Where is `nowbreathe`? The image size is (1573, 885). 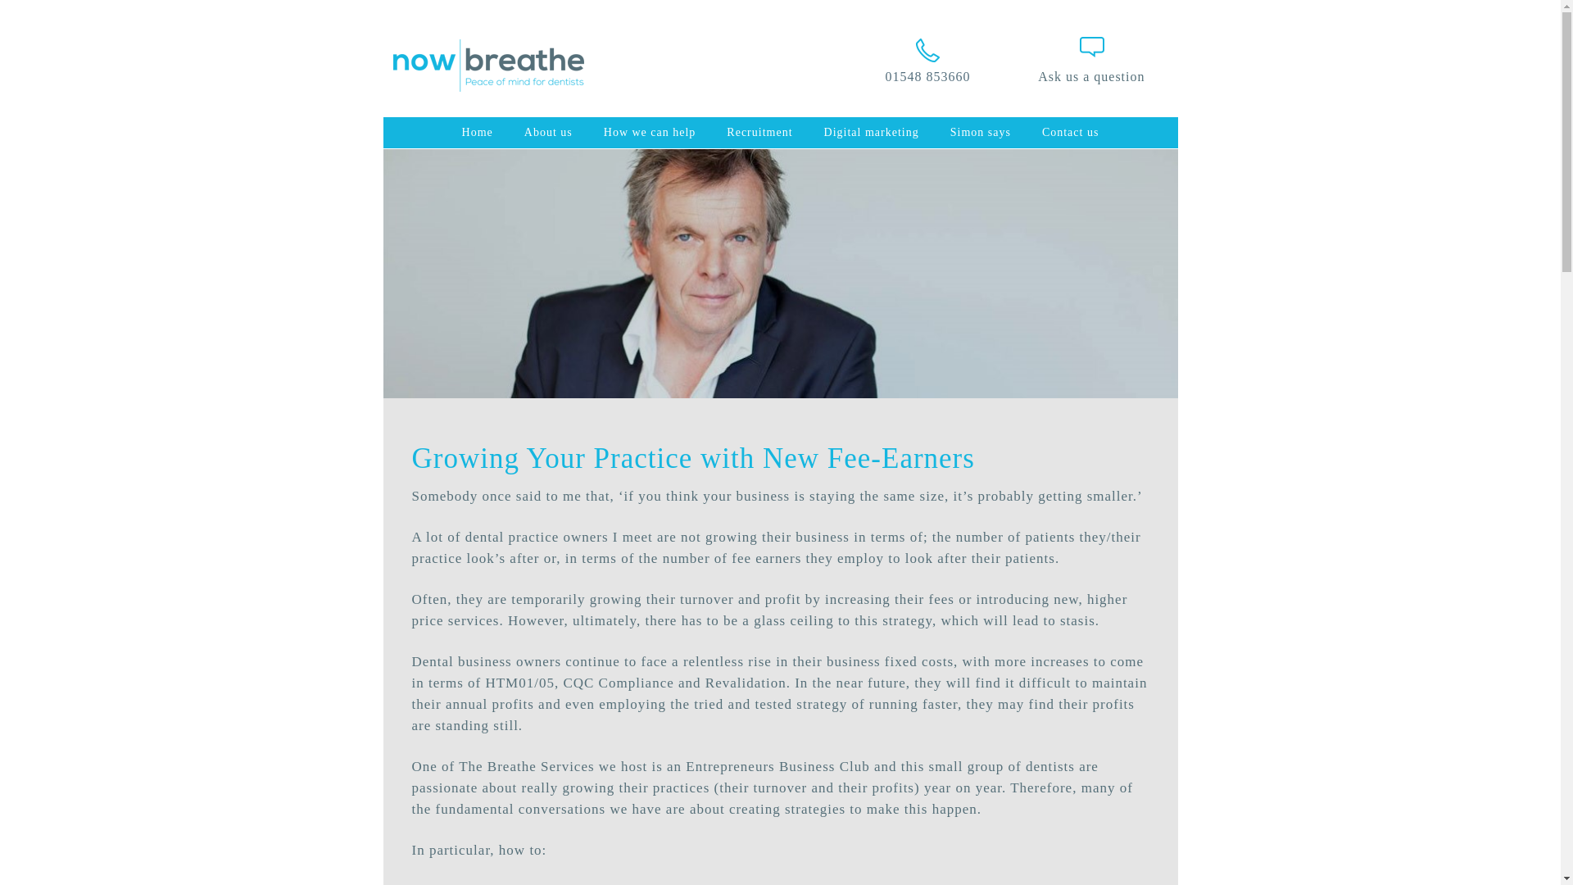 nowbreathe is located at coordinates (496, 85).